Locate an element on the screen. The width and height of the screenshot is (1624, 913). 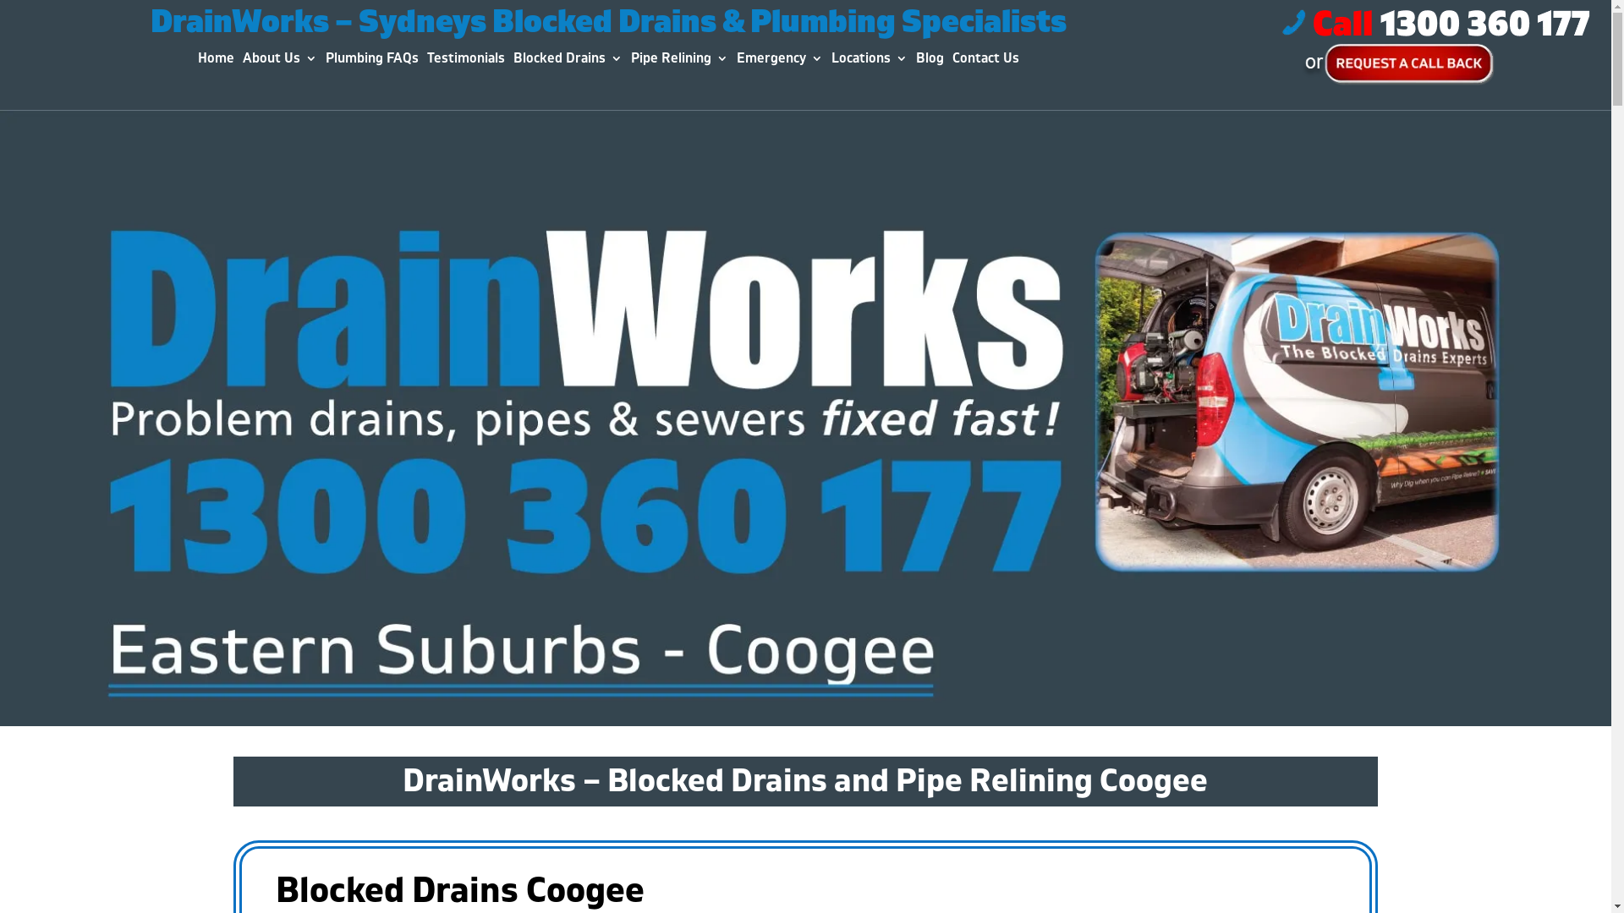
Home is located at coordinates (217, 62).